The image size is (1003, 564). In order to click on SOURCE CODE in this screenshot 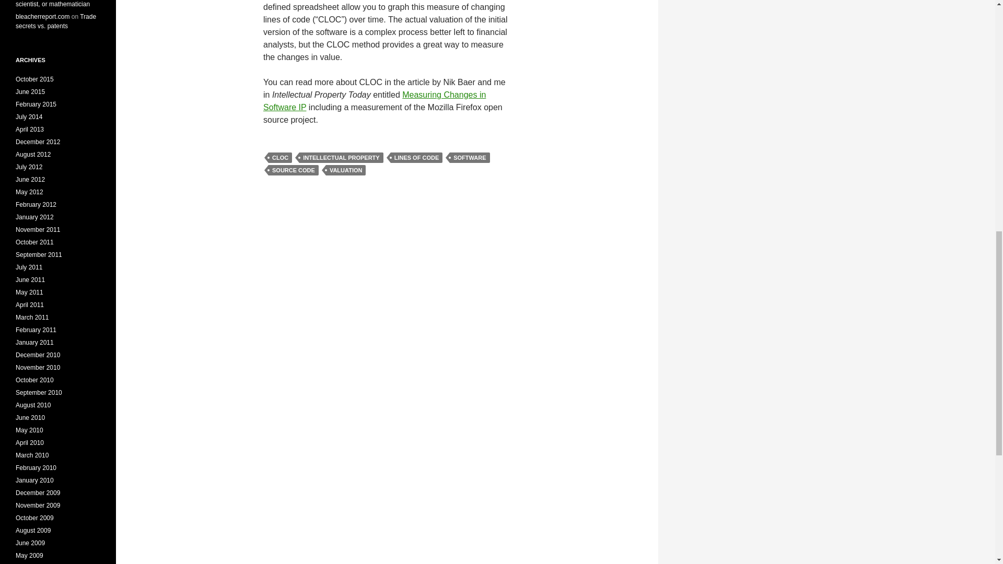, I will do `click(294, 170)`.